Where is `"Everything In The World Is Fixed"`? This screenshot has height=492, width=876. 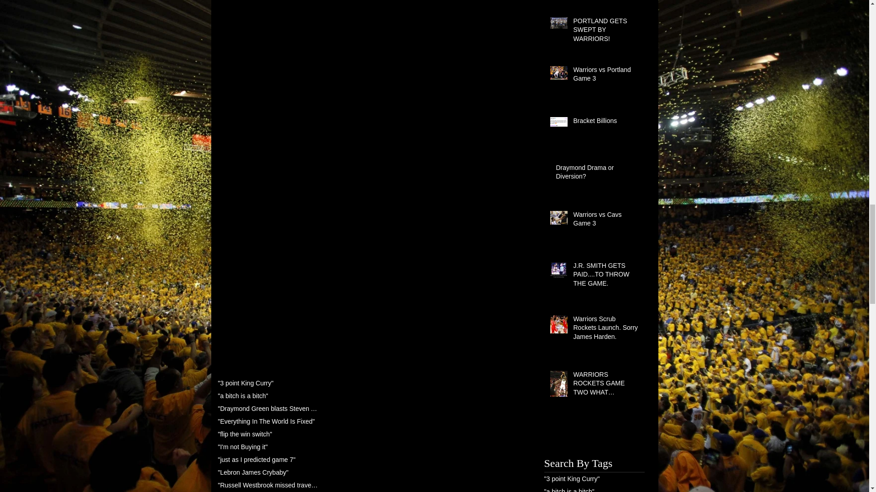 "Everything In The World Is Fixed" is located at coordinates (266, 421).